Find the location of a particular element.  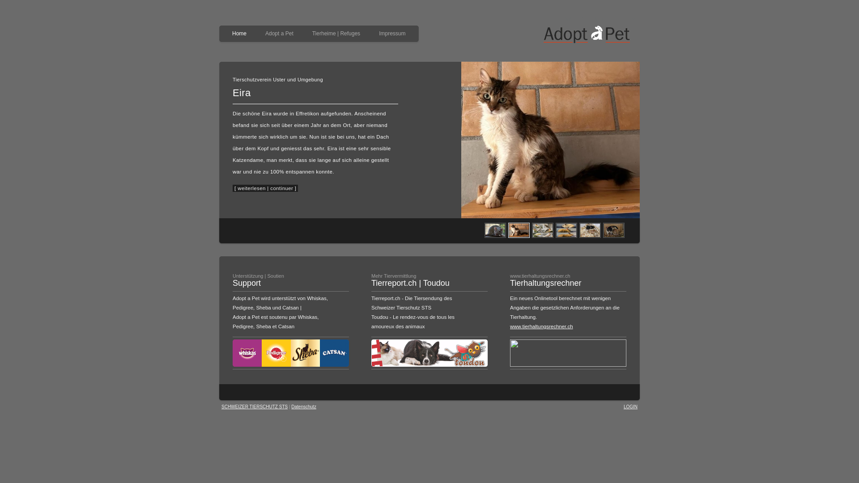

Tierhaltungsrechner is located at coordinates (546, 283).